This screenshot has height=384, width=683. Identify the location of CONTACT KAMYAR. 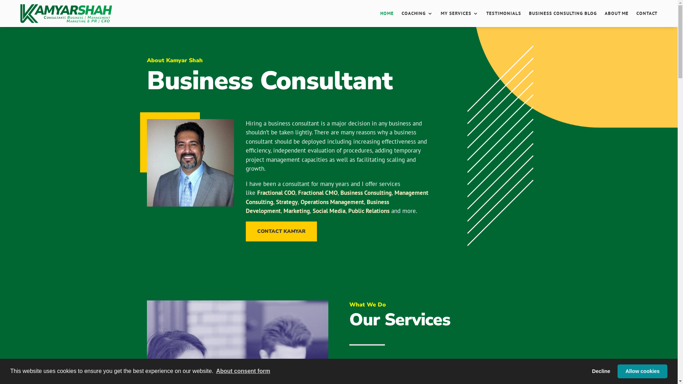
(281, 231).